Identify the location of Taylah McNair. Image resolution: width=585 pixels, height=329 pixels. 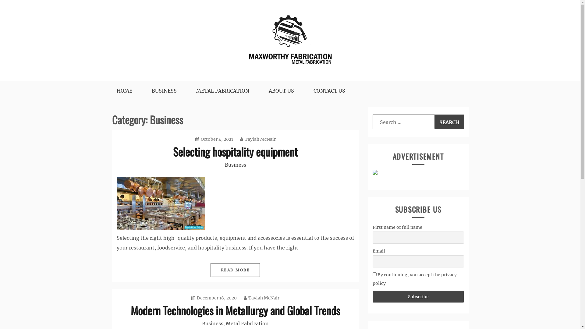
(258, 139).